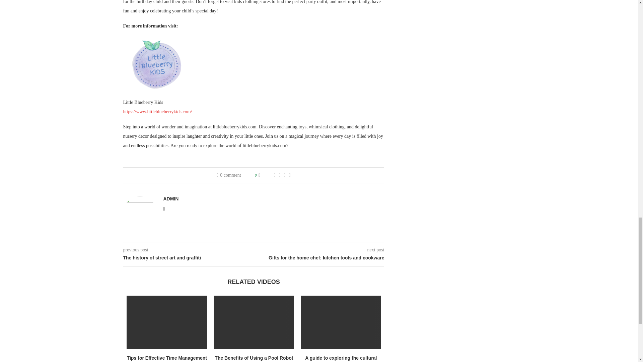 The image size is (643, 362). Describe the element at coordinates (341, 322) in the screenshot. I see `A guide to exploring the cultural heritage of Qatar` at that location.